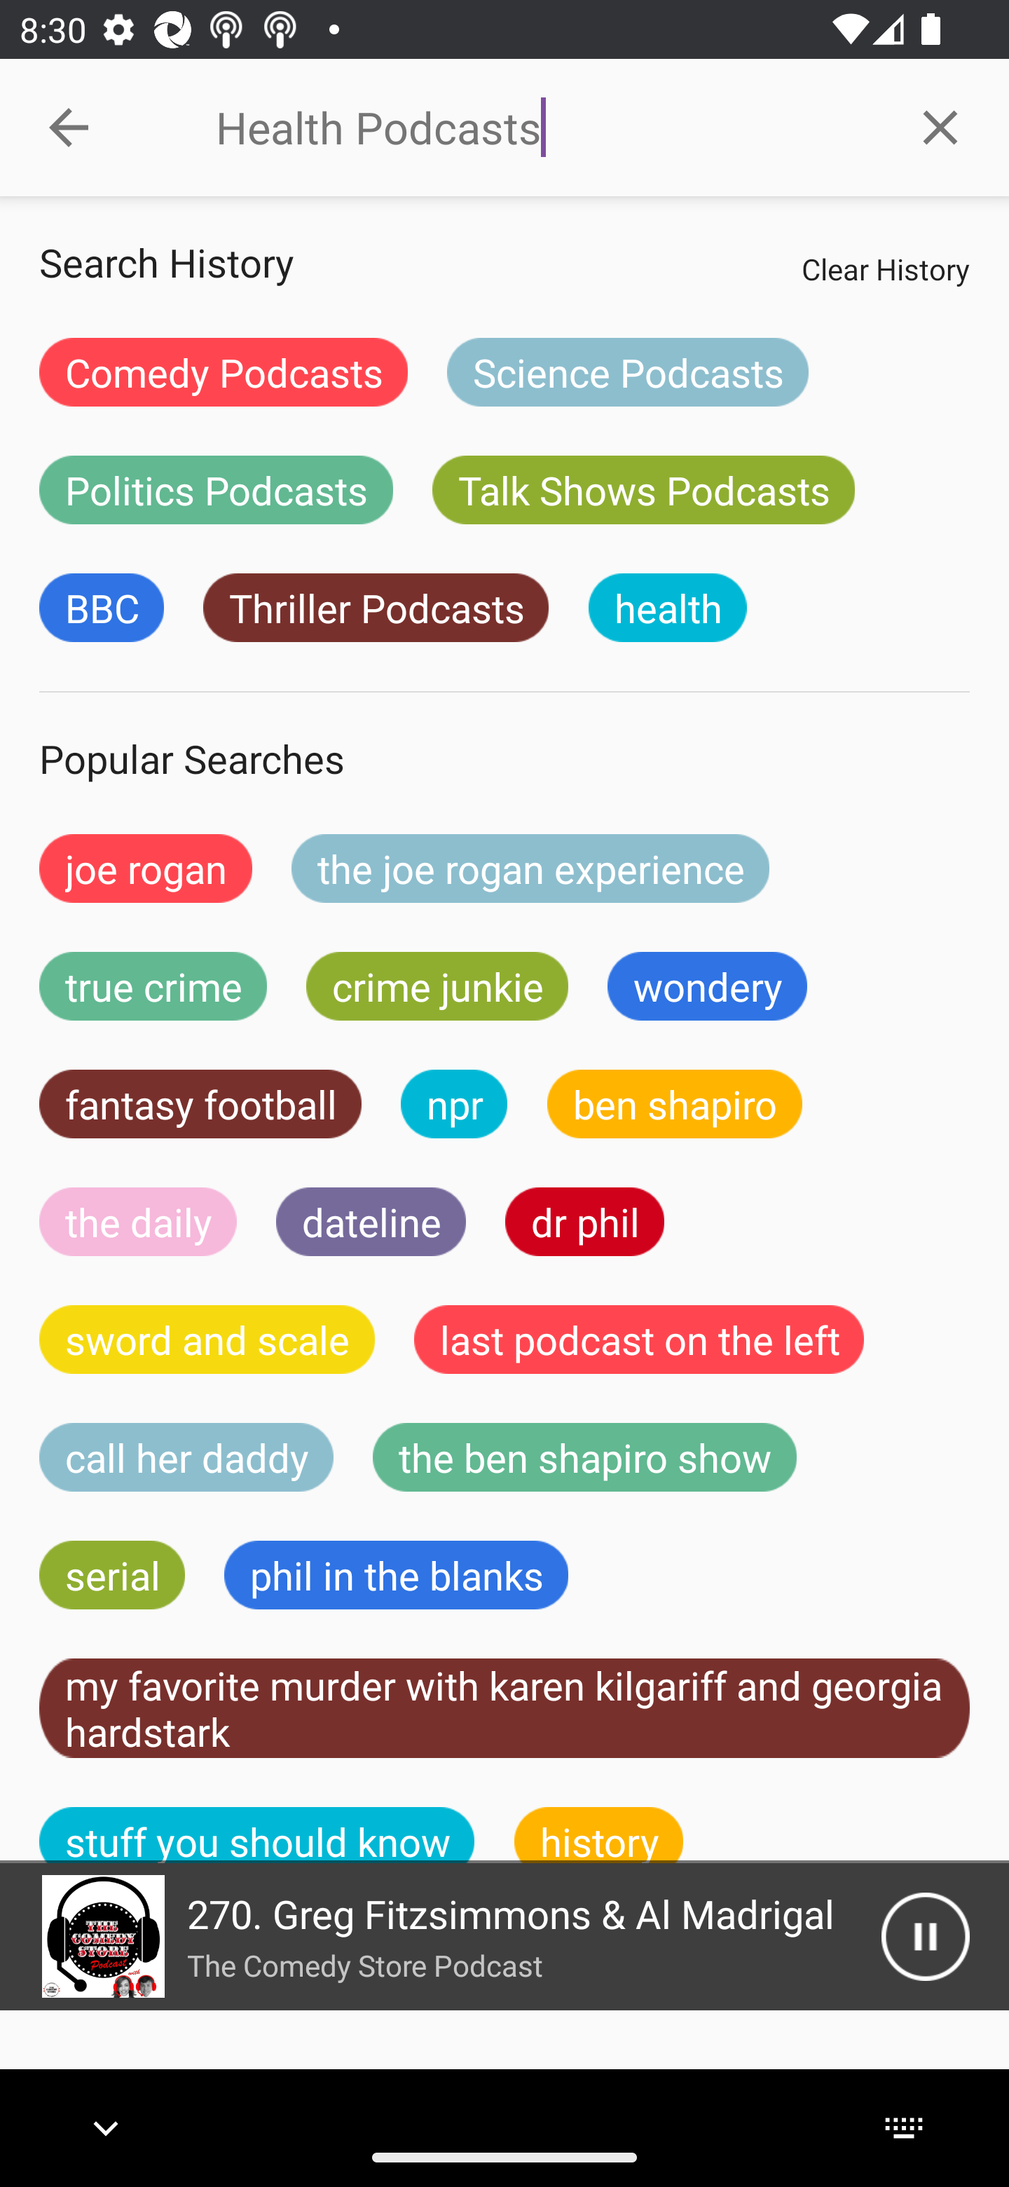 The image size is (1009, 2187). Describe the element at coordinates (940, 126) in the screenshot. I see `Clear query` at that location.